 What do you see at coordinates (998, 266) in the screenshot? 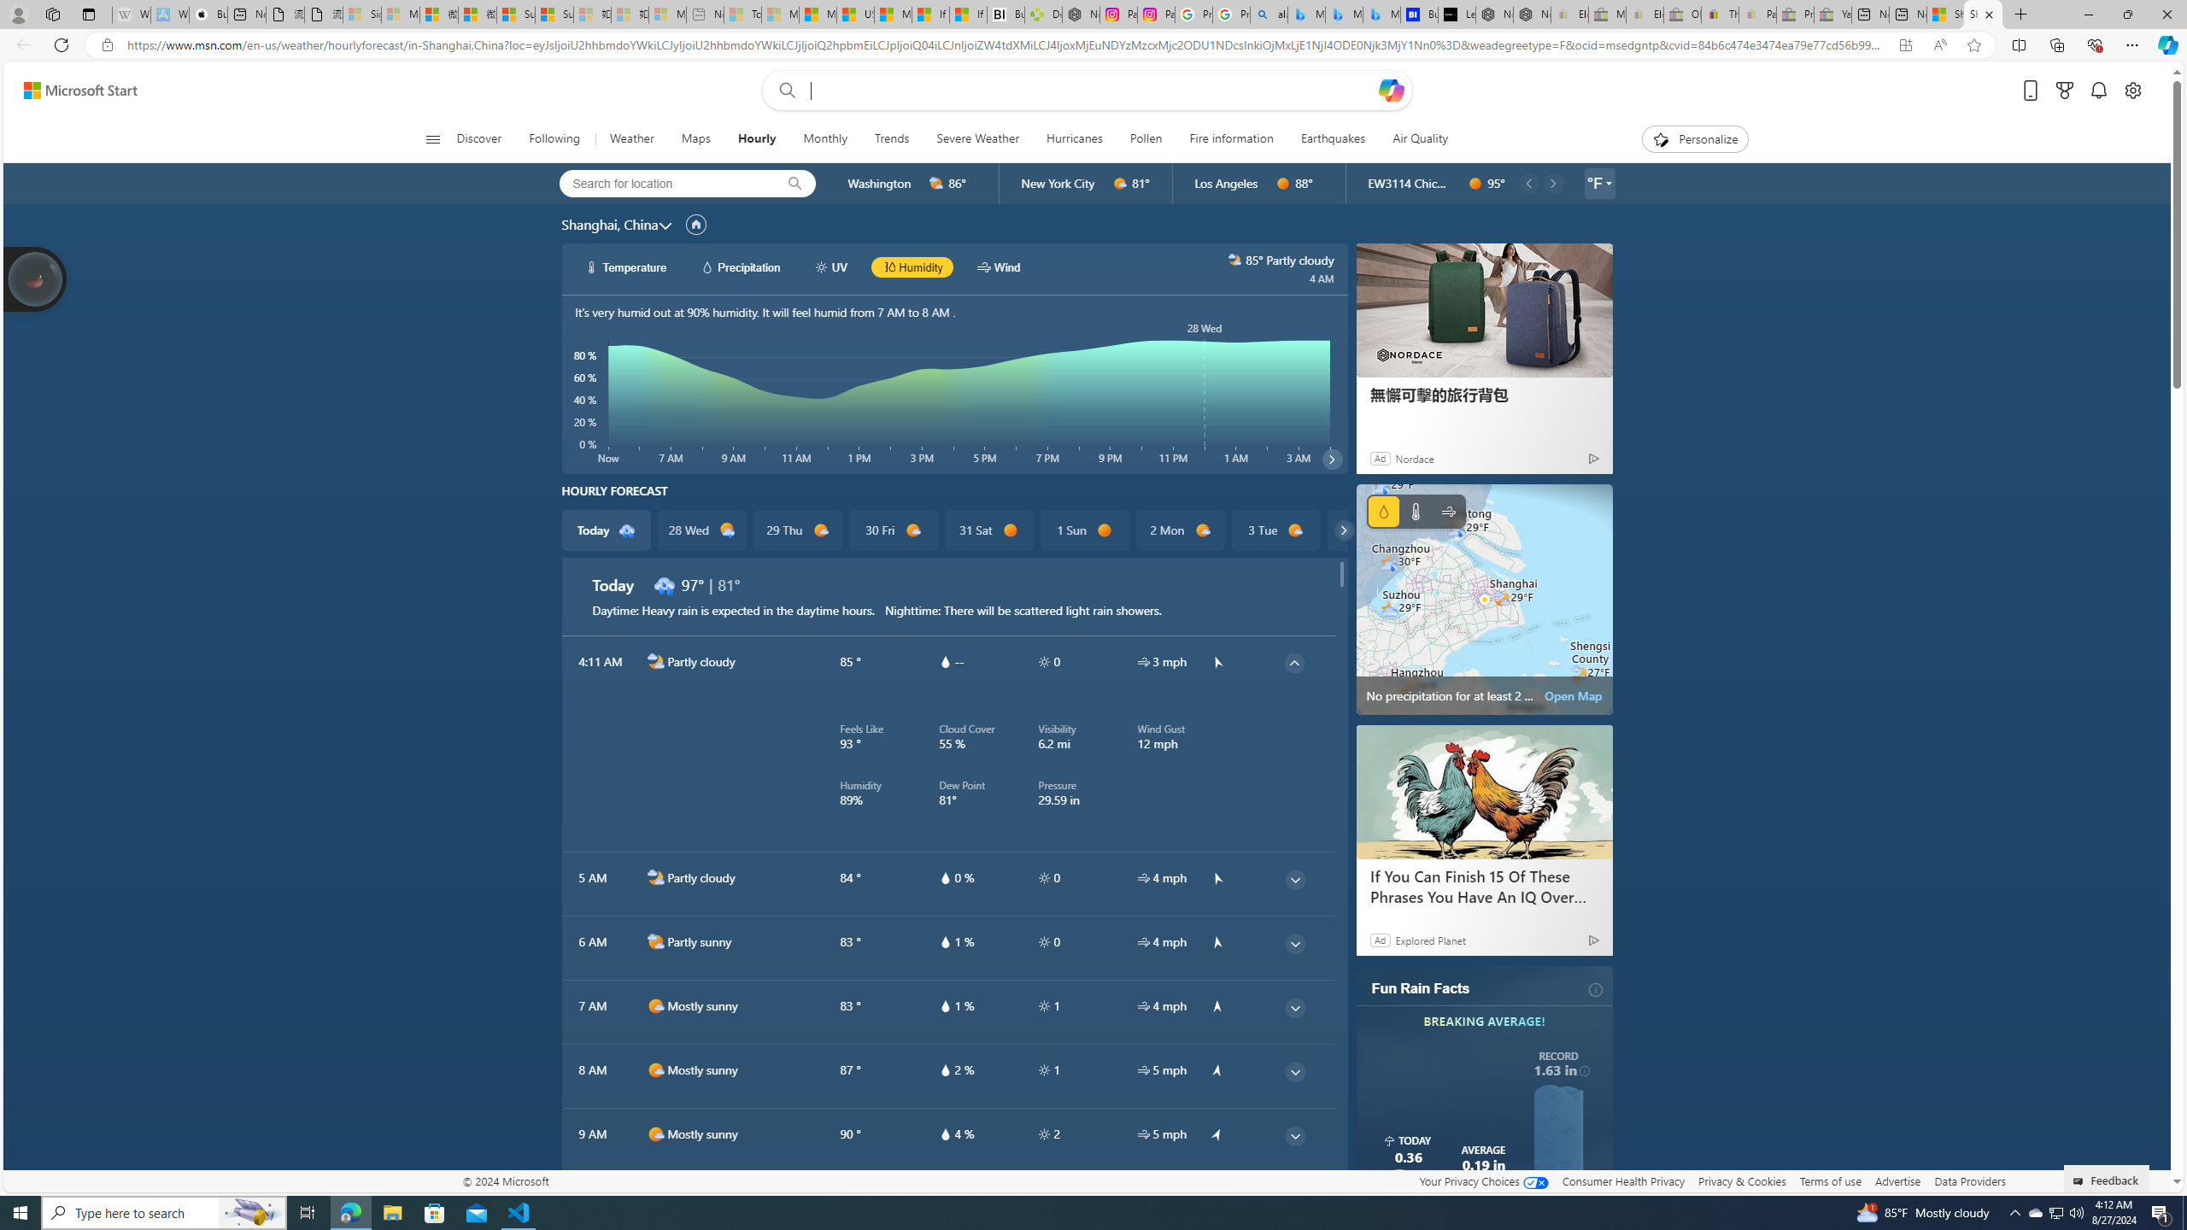
I see `hourlyChart/windWhite Wind` at bounding box center [998, 266].